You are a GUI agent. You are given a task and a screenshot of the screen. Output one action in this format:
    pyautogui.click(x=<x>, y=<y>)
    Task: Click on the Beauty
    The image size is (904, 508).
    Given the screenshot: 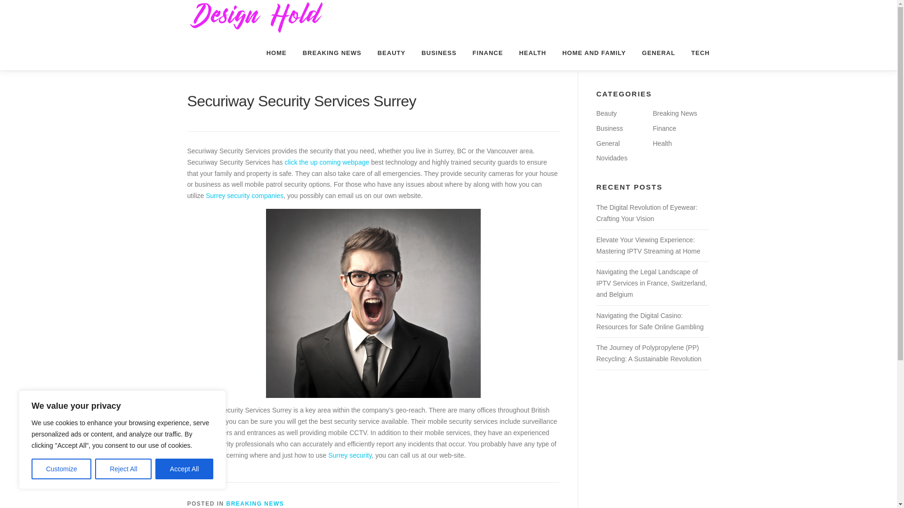 What is the action you would take?
    pyautogui.click(x=606, y=113)
    